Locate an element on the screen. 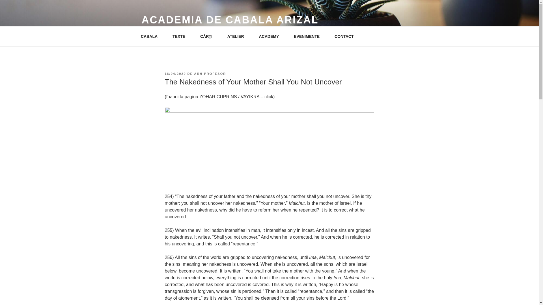 This screenshot has width=543, height=305. ATELIER is located at coordinates (238, 36).